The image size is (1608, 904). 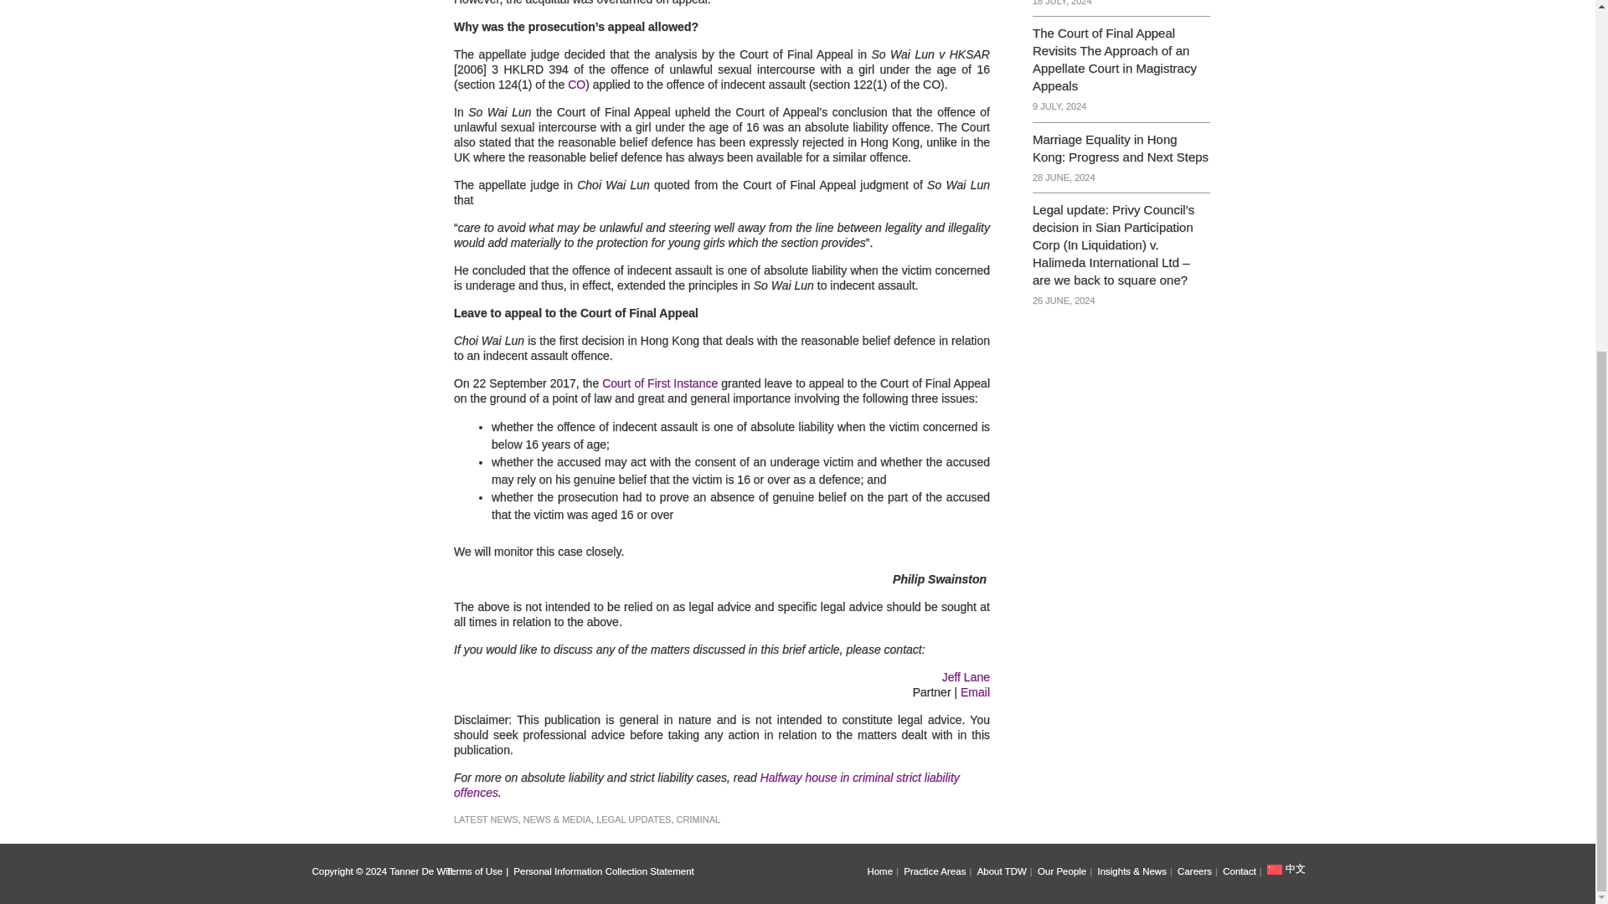 I want to click on LEGAL UPDATES, so click(x=633, y=819).